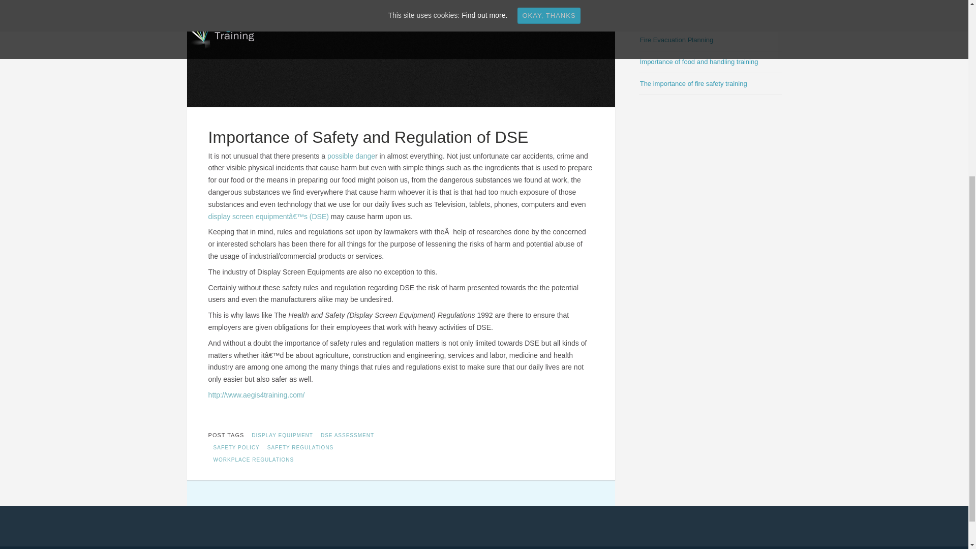 The height and width of the screenshot is (549, 976). I want to click on SAFETY POLICY, so click(236, 447).